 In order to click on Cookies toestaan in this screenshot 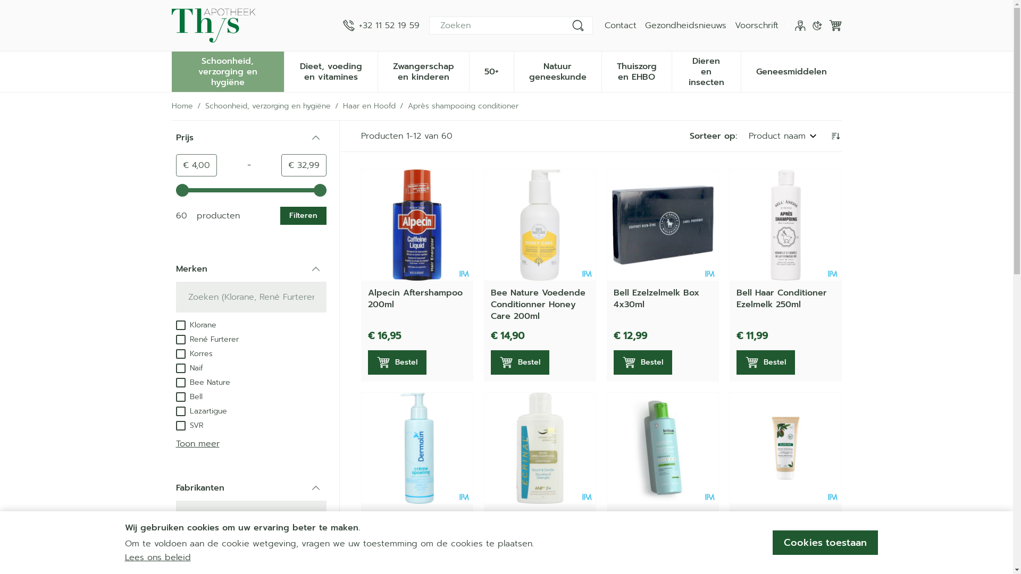, I will do `click(825, 543)`.